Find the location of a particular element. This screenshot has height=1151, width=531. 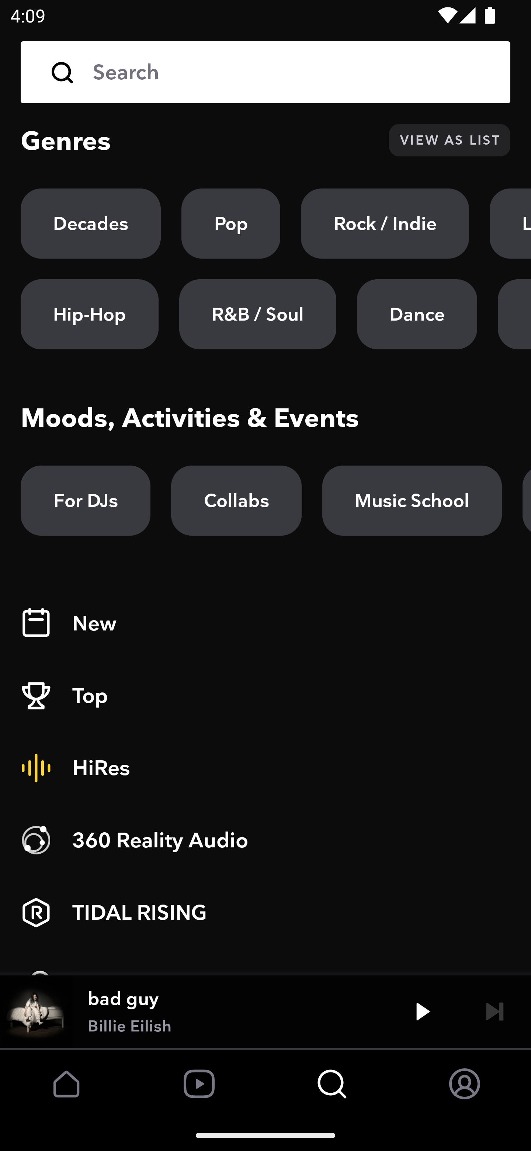

For DJs is located at coordinates (86, 500).